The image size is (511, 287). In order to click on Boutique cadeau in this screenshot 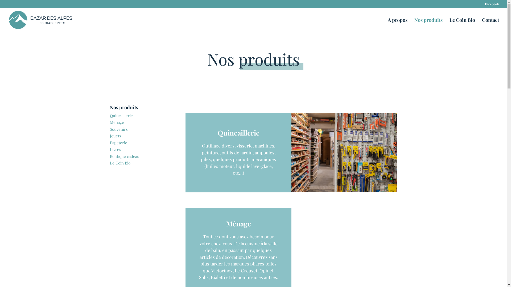, I will do `click(125, 156)`.